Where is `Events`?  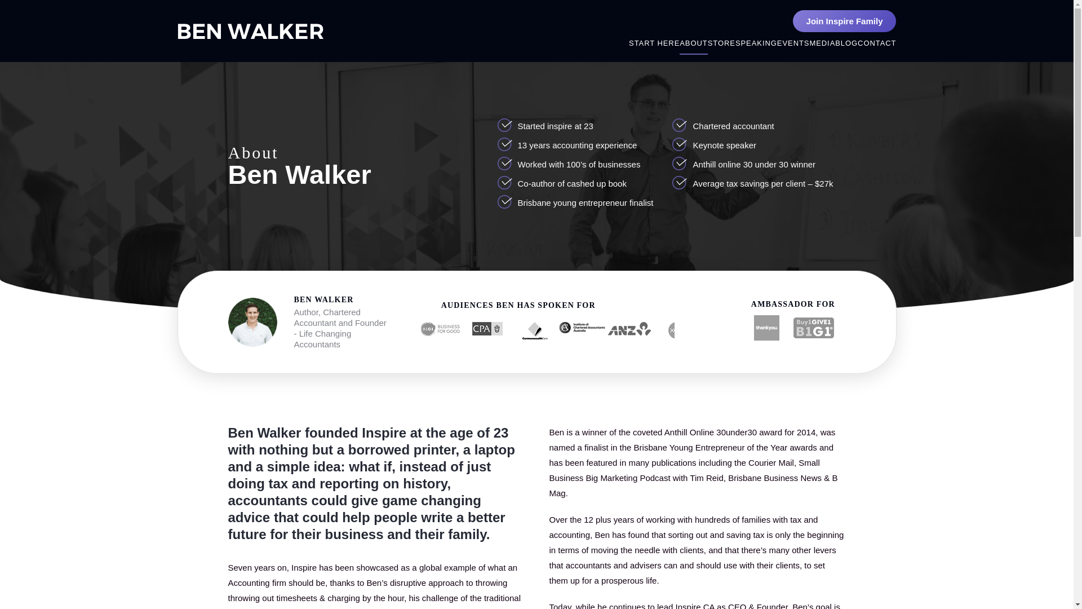
Events is located at coordinates (793, 43).